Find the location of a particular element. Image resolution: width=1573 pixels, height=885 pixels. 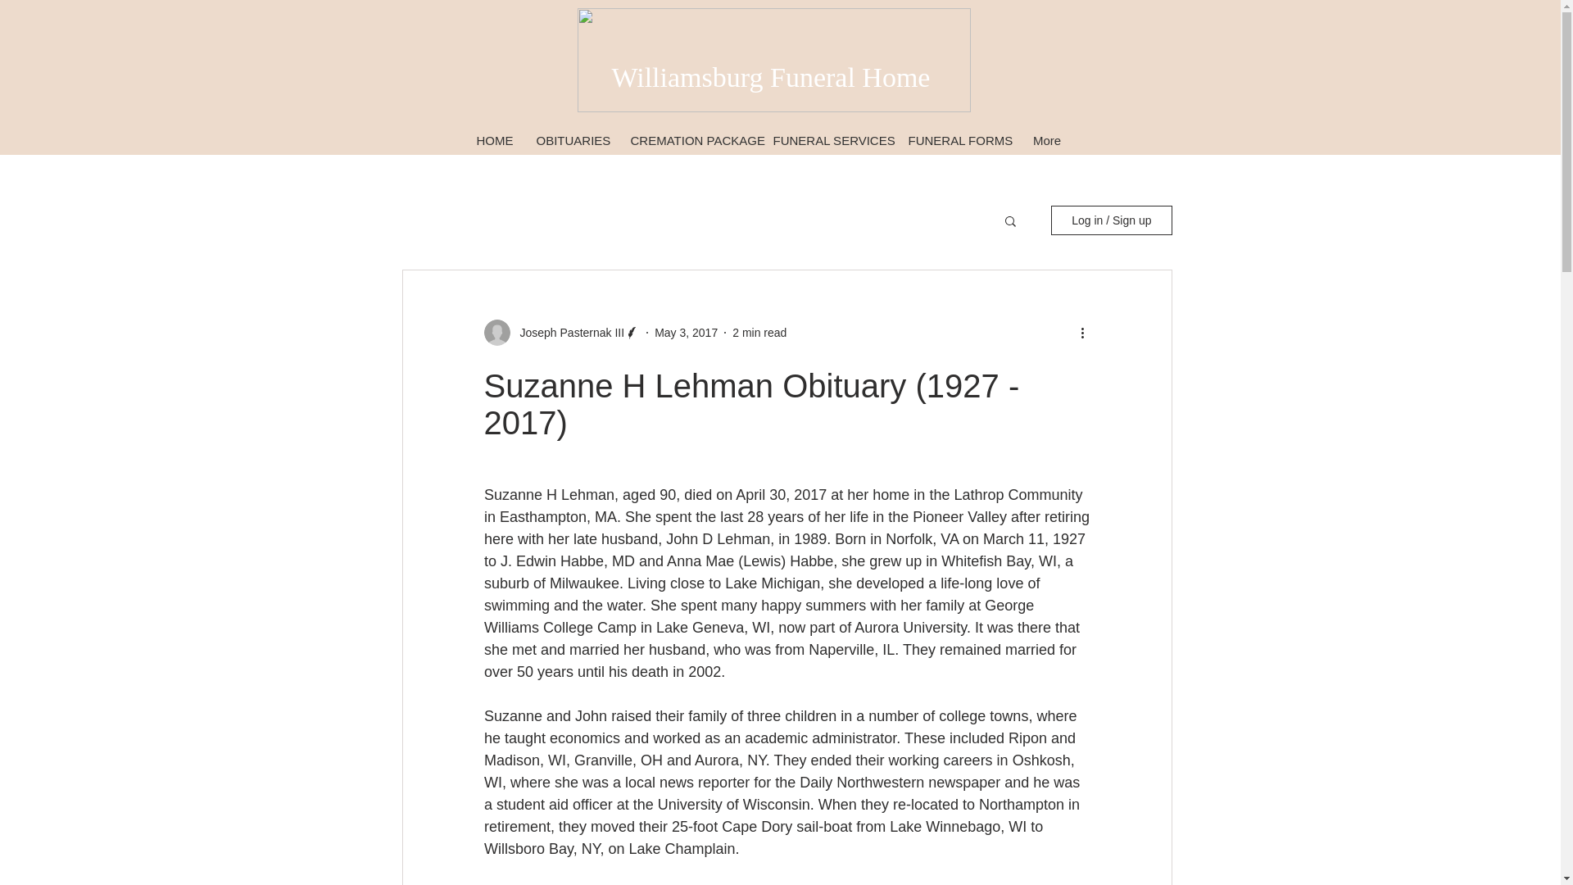

HOME is located at coordinates (495, 139).